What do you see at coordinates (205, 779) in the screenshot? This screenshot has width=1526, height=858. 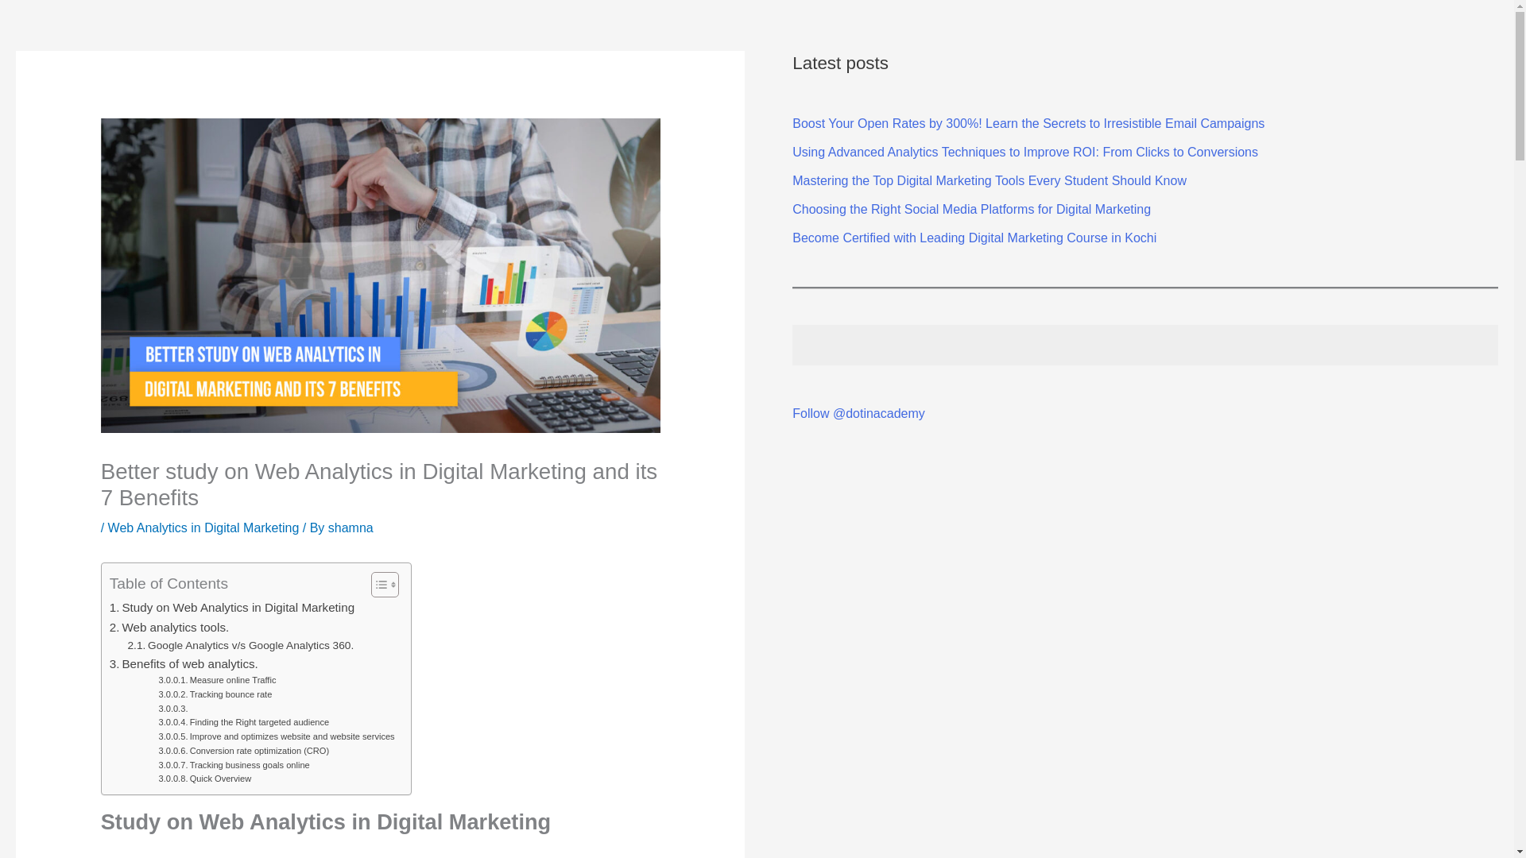 I see `Quick Overview` at bounding box center [205, 779].